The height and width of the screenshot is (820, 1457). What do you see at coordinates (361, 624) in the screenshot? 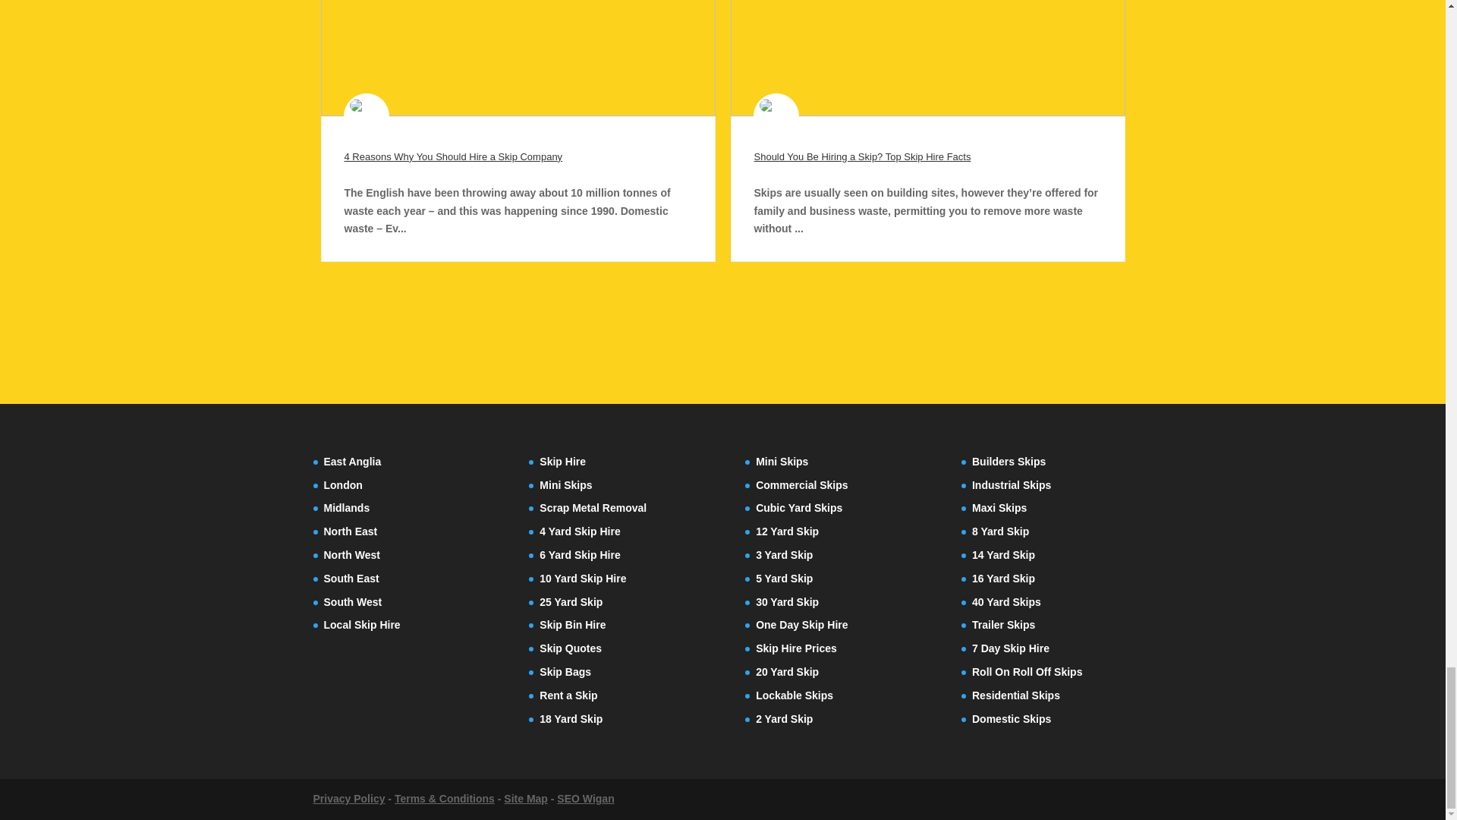
I see `Local Skip Hire` at bounding box center [361, 624].